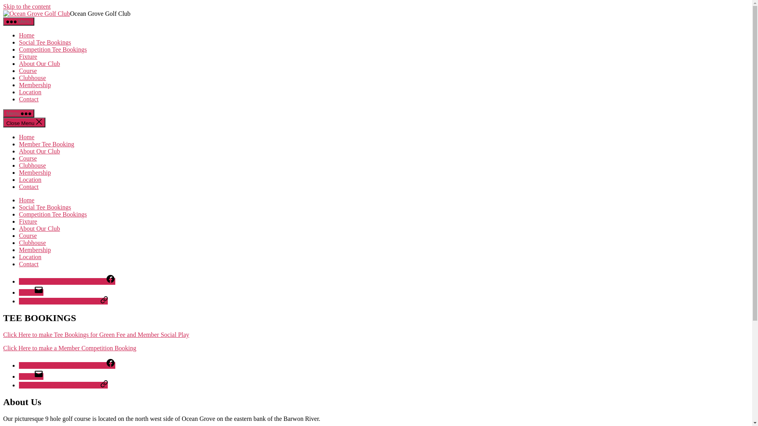  What do you see at coordinates (27, 6) in the screenshot?
I see `Skip to the content` at bounding box center [27, 6].